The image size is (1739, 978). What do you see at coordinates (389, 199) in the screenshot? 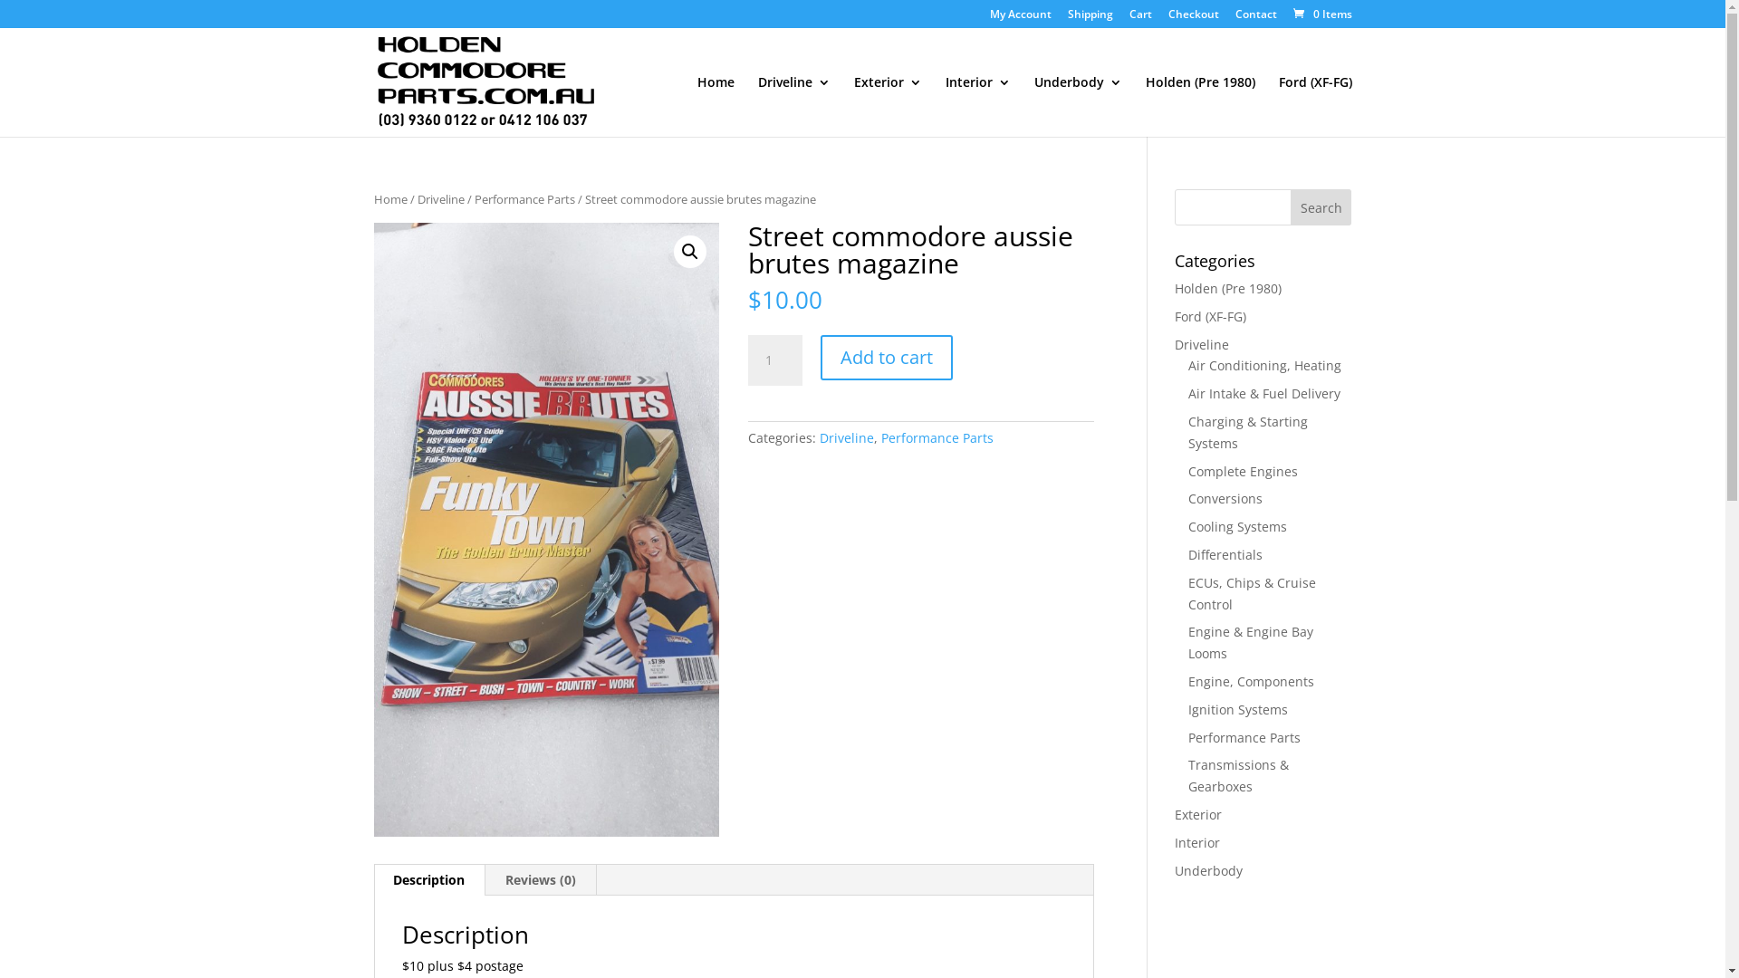
I see `Home` at bounding box center [389, 199].